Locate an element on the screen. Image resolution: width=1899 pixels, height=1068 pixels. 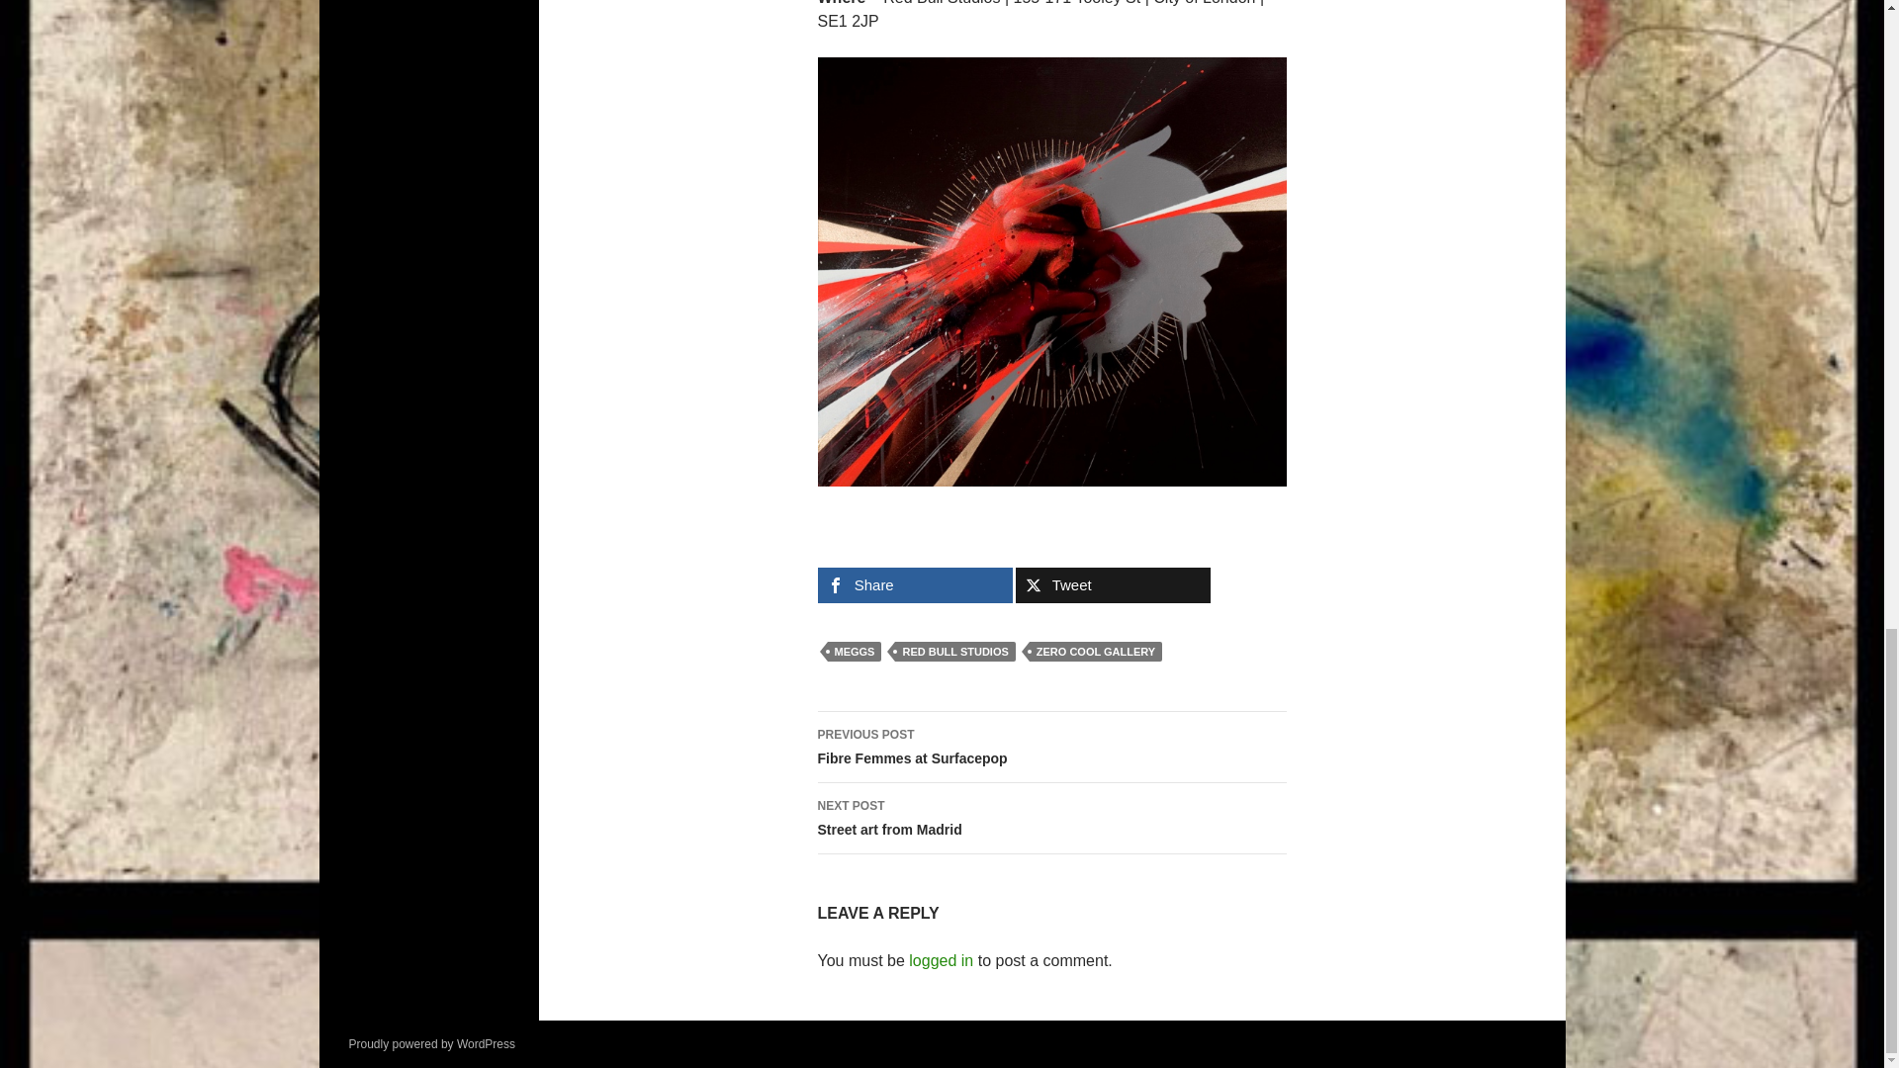
RED BULL STUDIOS is located at coordinates (1050, 748).